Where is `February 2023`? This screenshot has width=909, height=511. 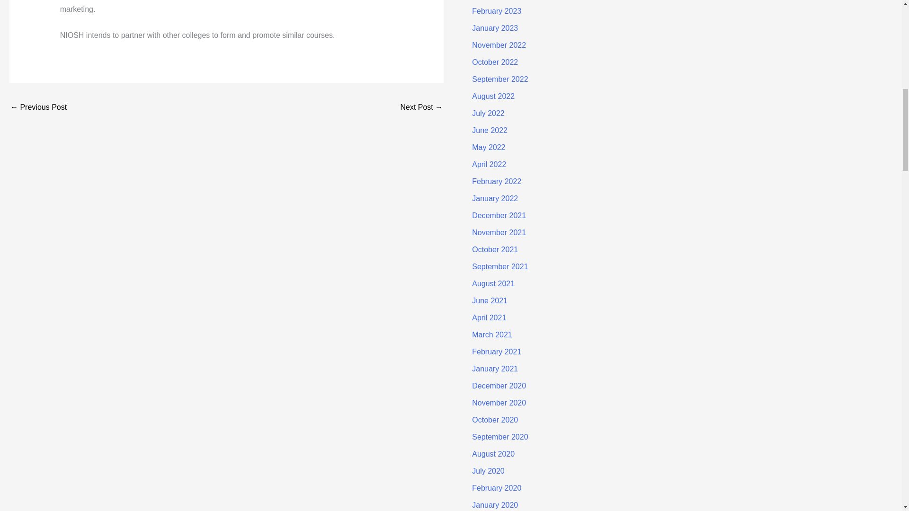
February 2023 is located at coordinates (496, 11).